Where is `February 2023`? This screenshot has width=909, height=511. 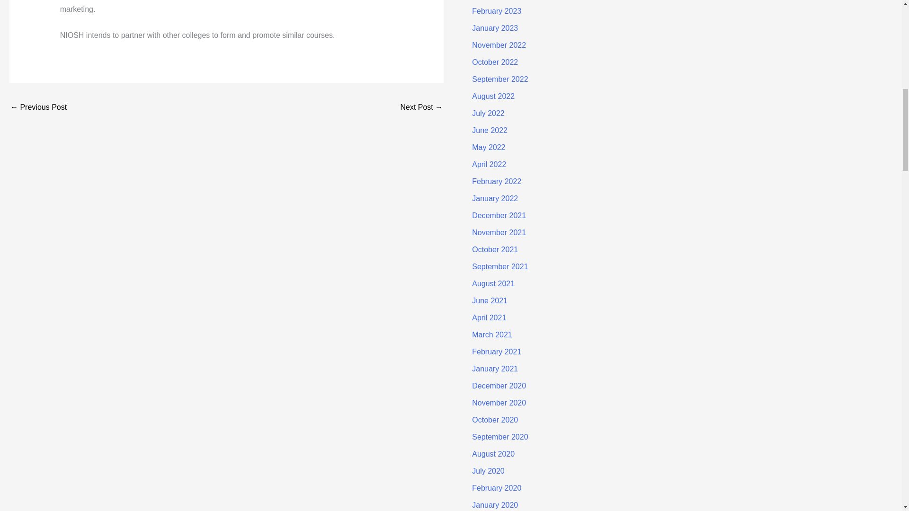
February 2023 is located at coordinates (496, 11).